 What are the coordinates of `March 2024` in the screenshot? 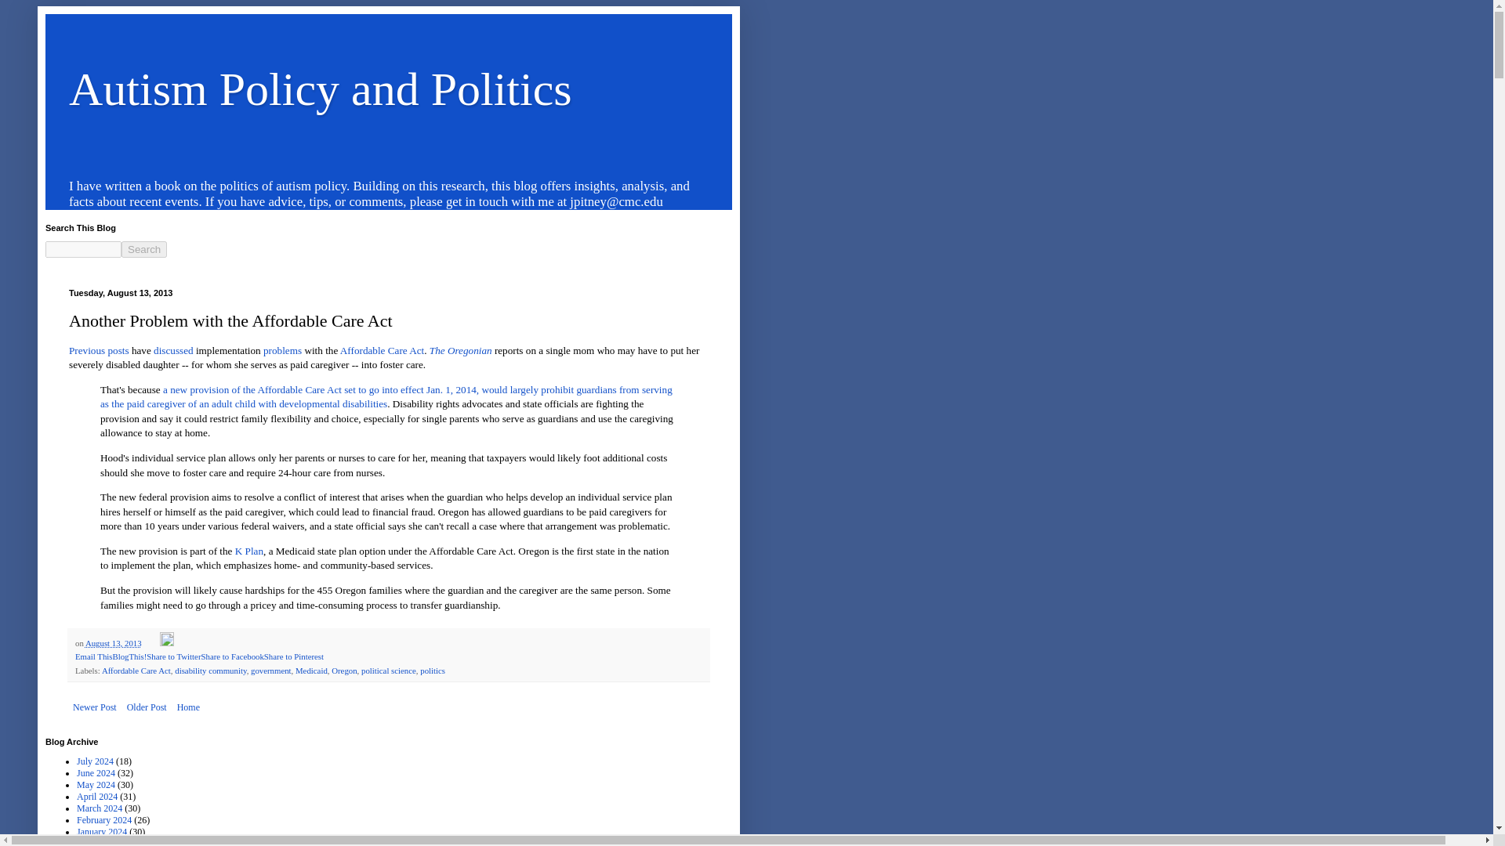 It's located at (99, 808).